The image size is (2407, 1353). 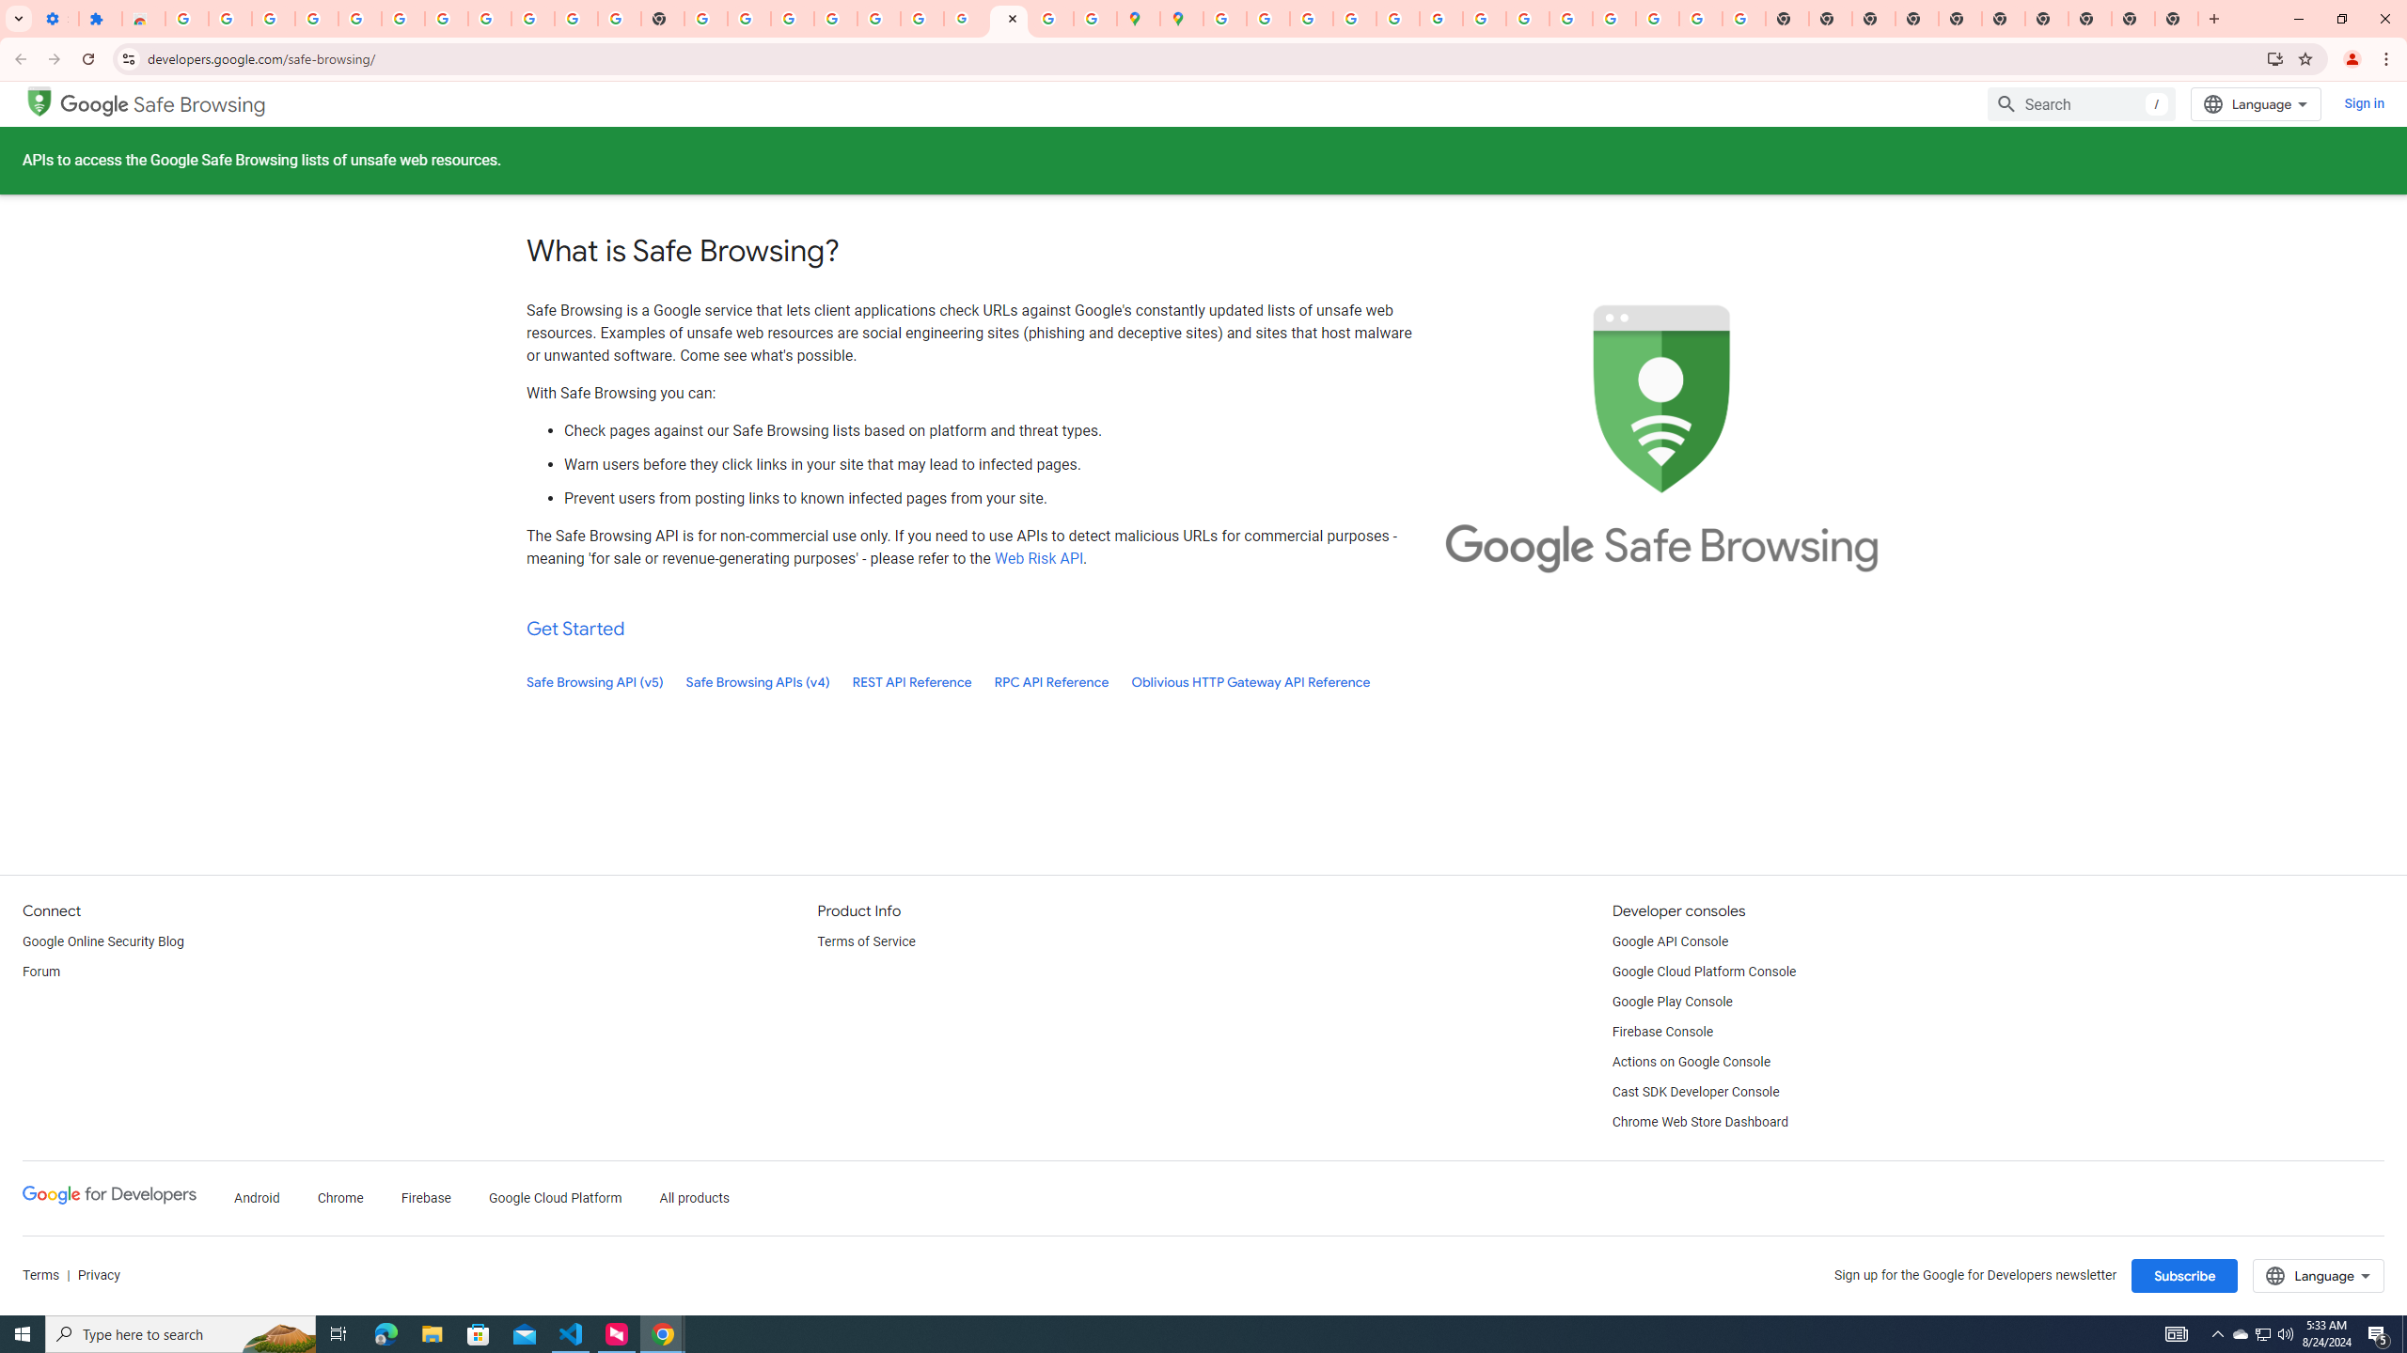 I want to click on Reviews: Helix Fruit Jump Arcade Game, so click(x=143, y=19).